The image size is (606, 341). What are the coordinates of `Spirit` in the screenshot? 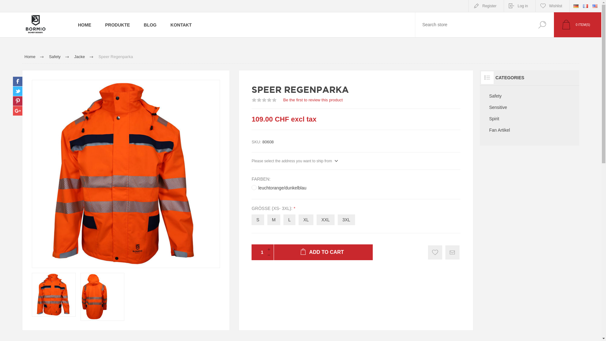 It's located at (530, 119).